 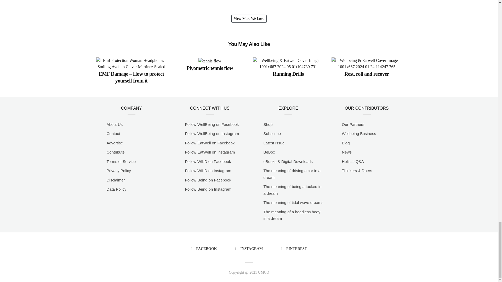 What do you see at coordinates (367, 73) in the screenshot?
I see `Rest, roll and recover` at bounding box center [367, 73].